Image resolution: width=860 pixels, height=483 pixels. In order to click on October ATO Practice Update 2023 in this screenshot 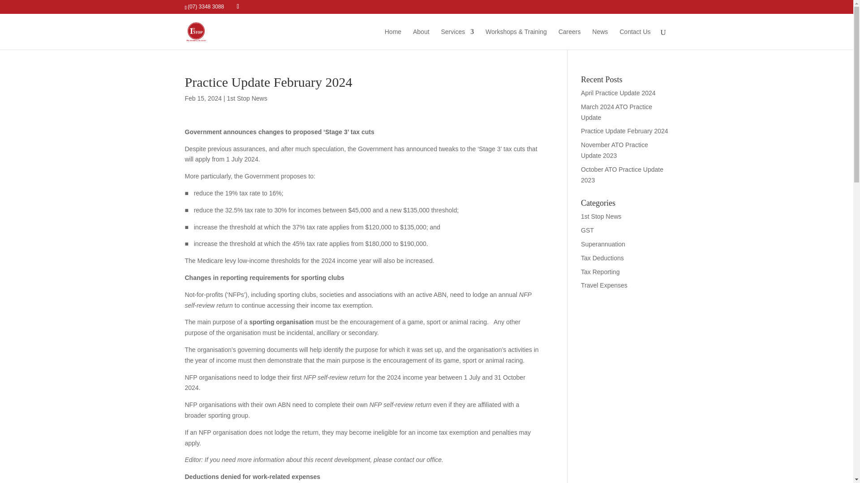, I will do `click(622, 175)`.